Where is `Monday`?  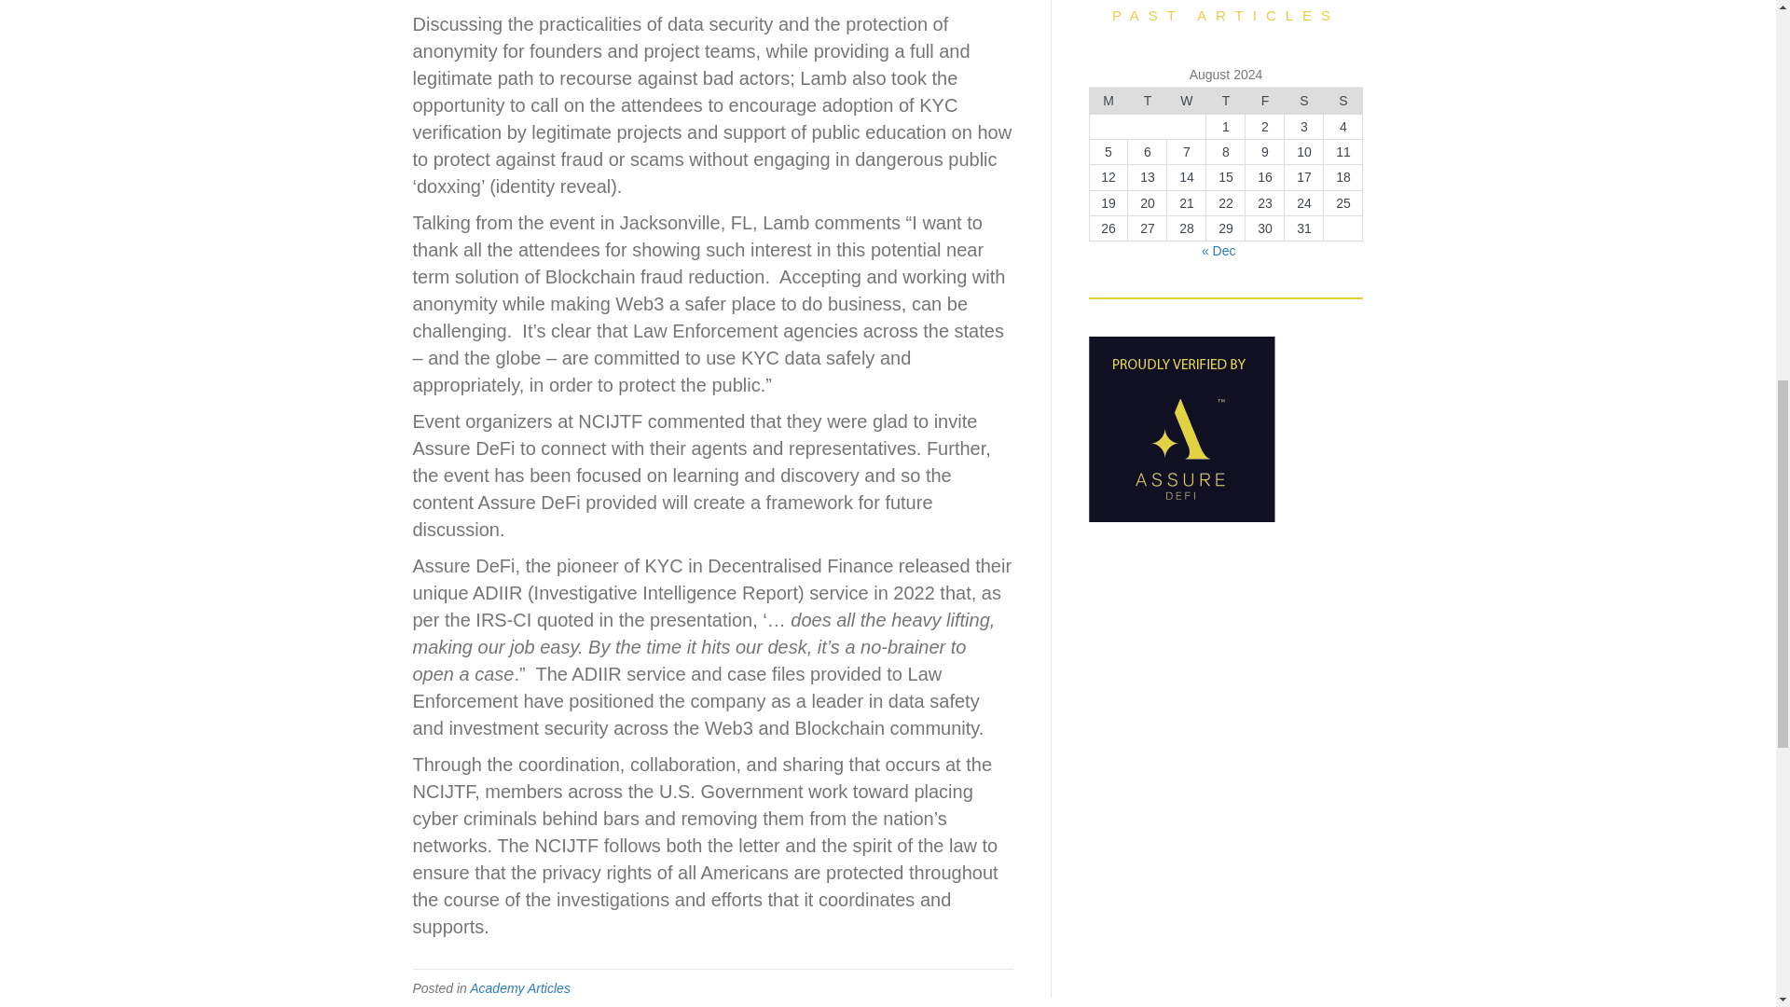
Monday is located at coordinates (1108, 101).